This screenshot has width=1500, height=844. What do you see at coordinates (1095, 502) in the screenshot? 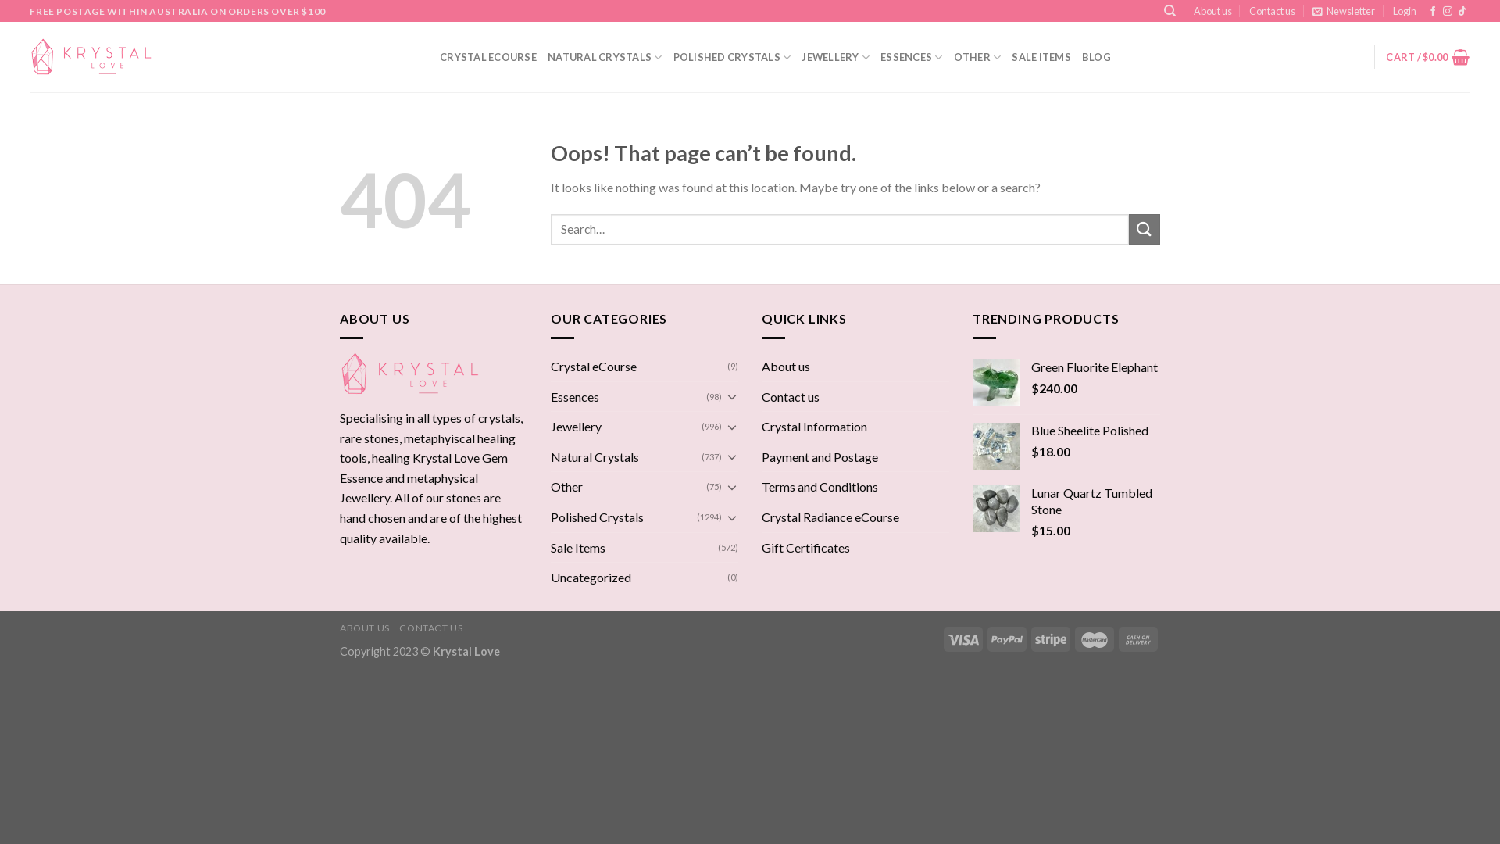
I see `Lunar Quartz Tumbled Stone` at bounding box center [1095, 502].